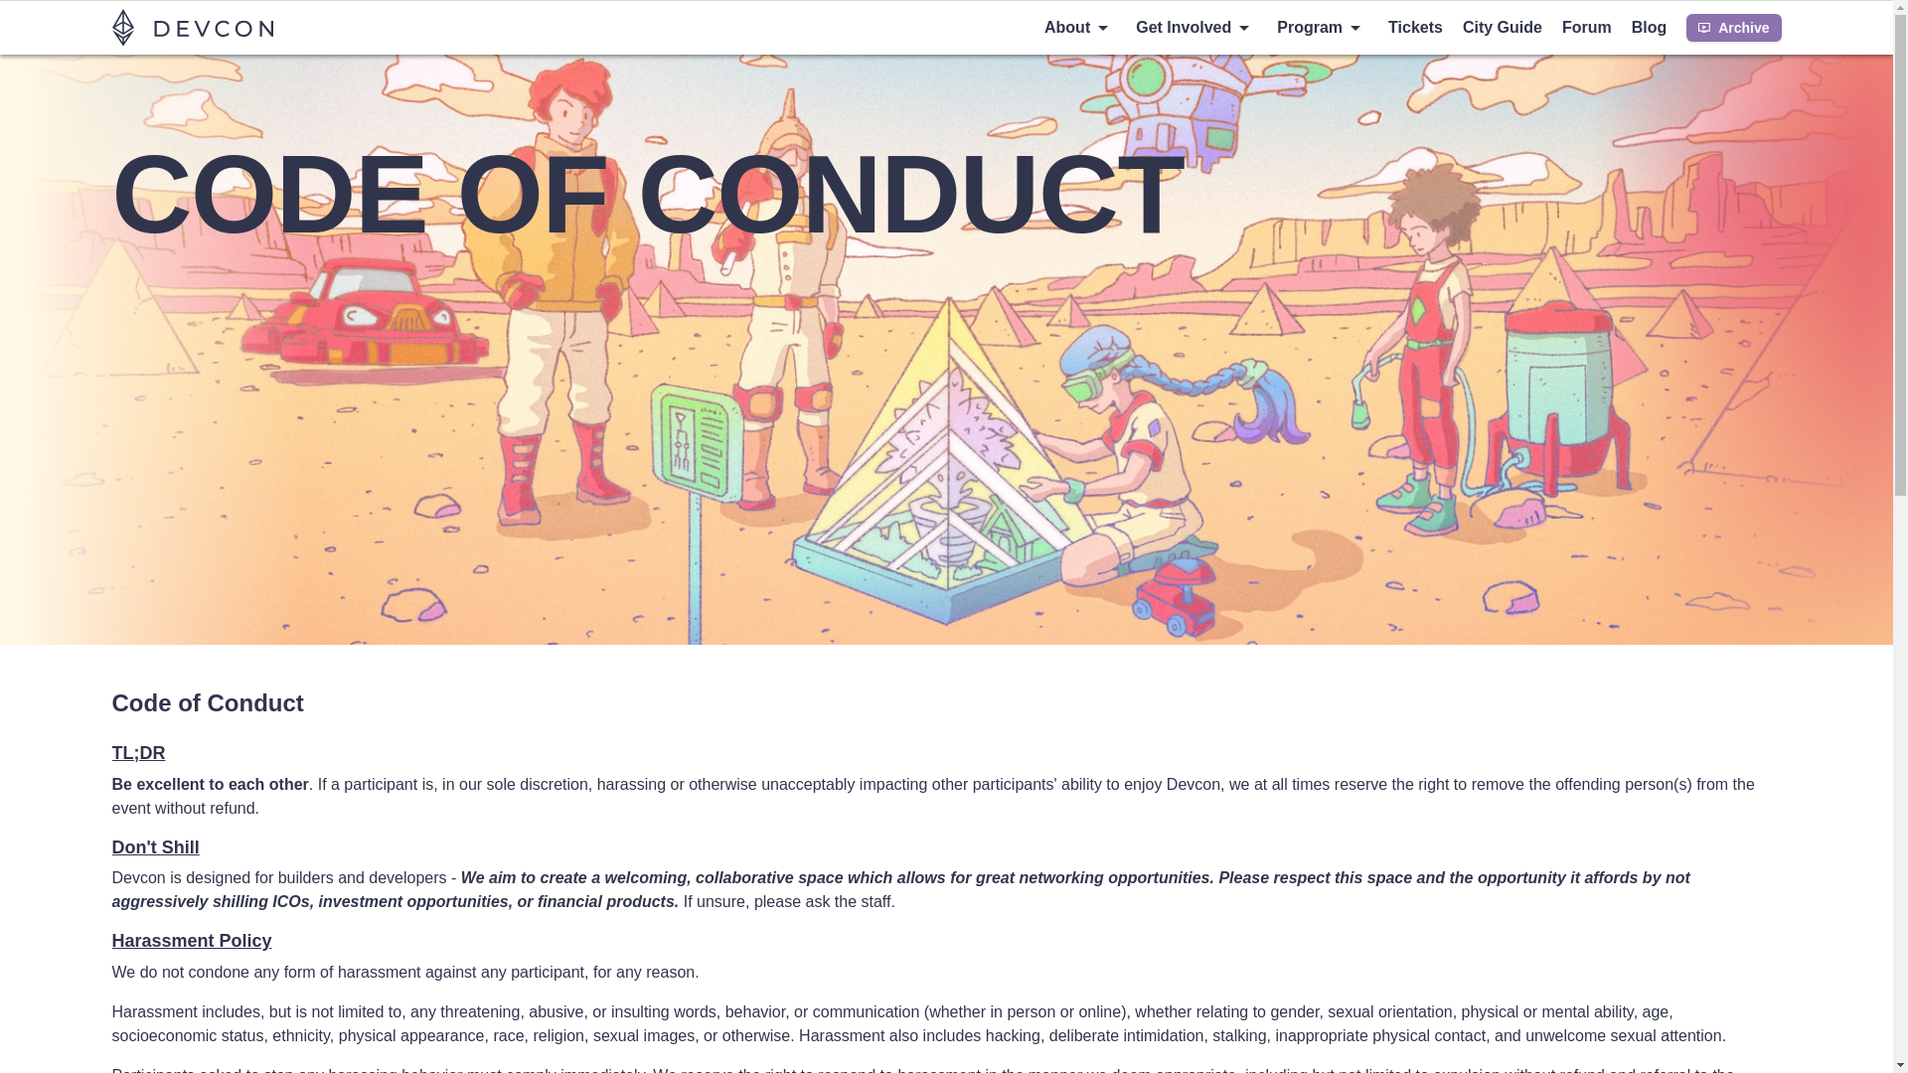 The width and height of the screenshot is (1908, 1073). I want to click on Tickets, so click(1415, 28).